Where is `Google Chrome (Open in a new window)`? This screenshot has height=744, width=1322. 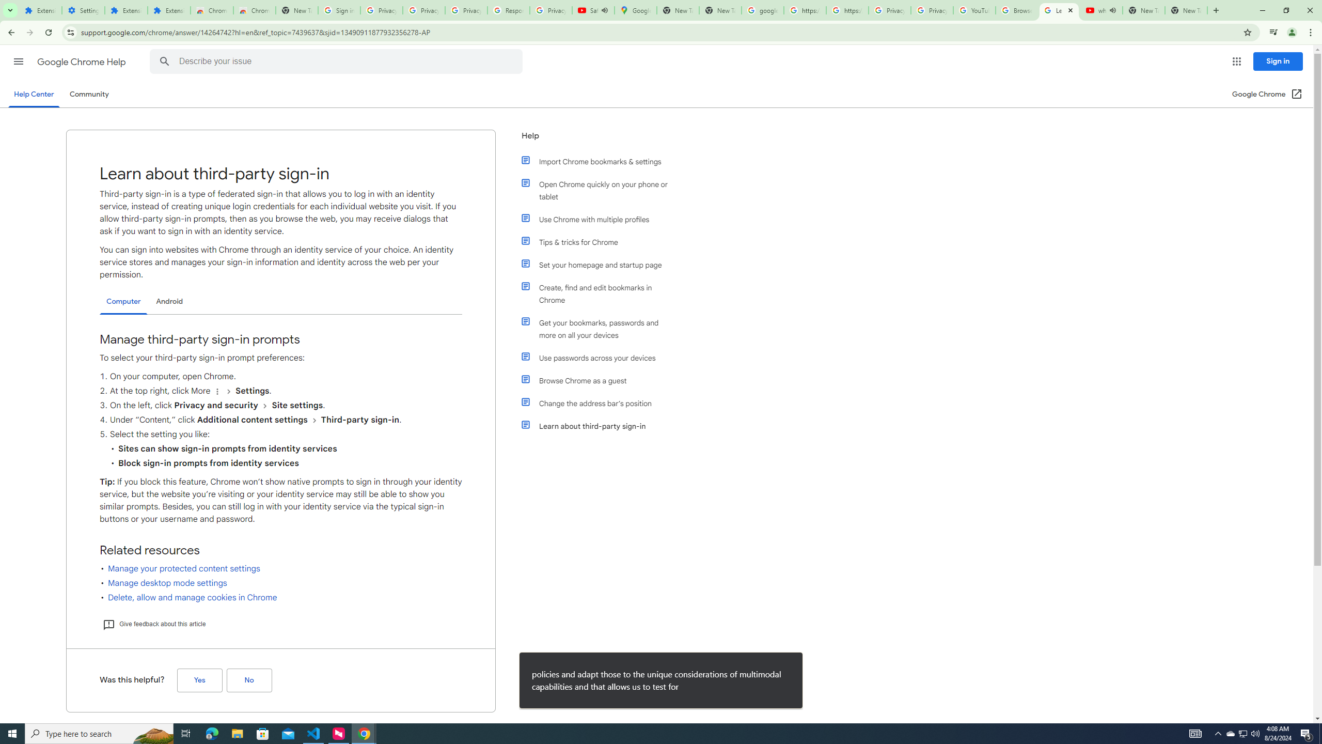
Google Chrome (Open in a new window) is located at coordinates (1267, 94).